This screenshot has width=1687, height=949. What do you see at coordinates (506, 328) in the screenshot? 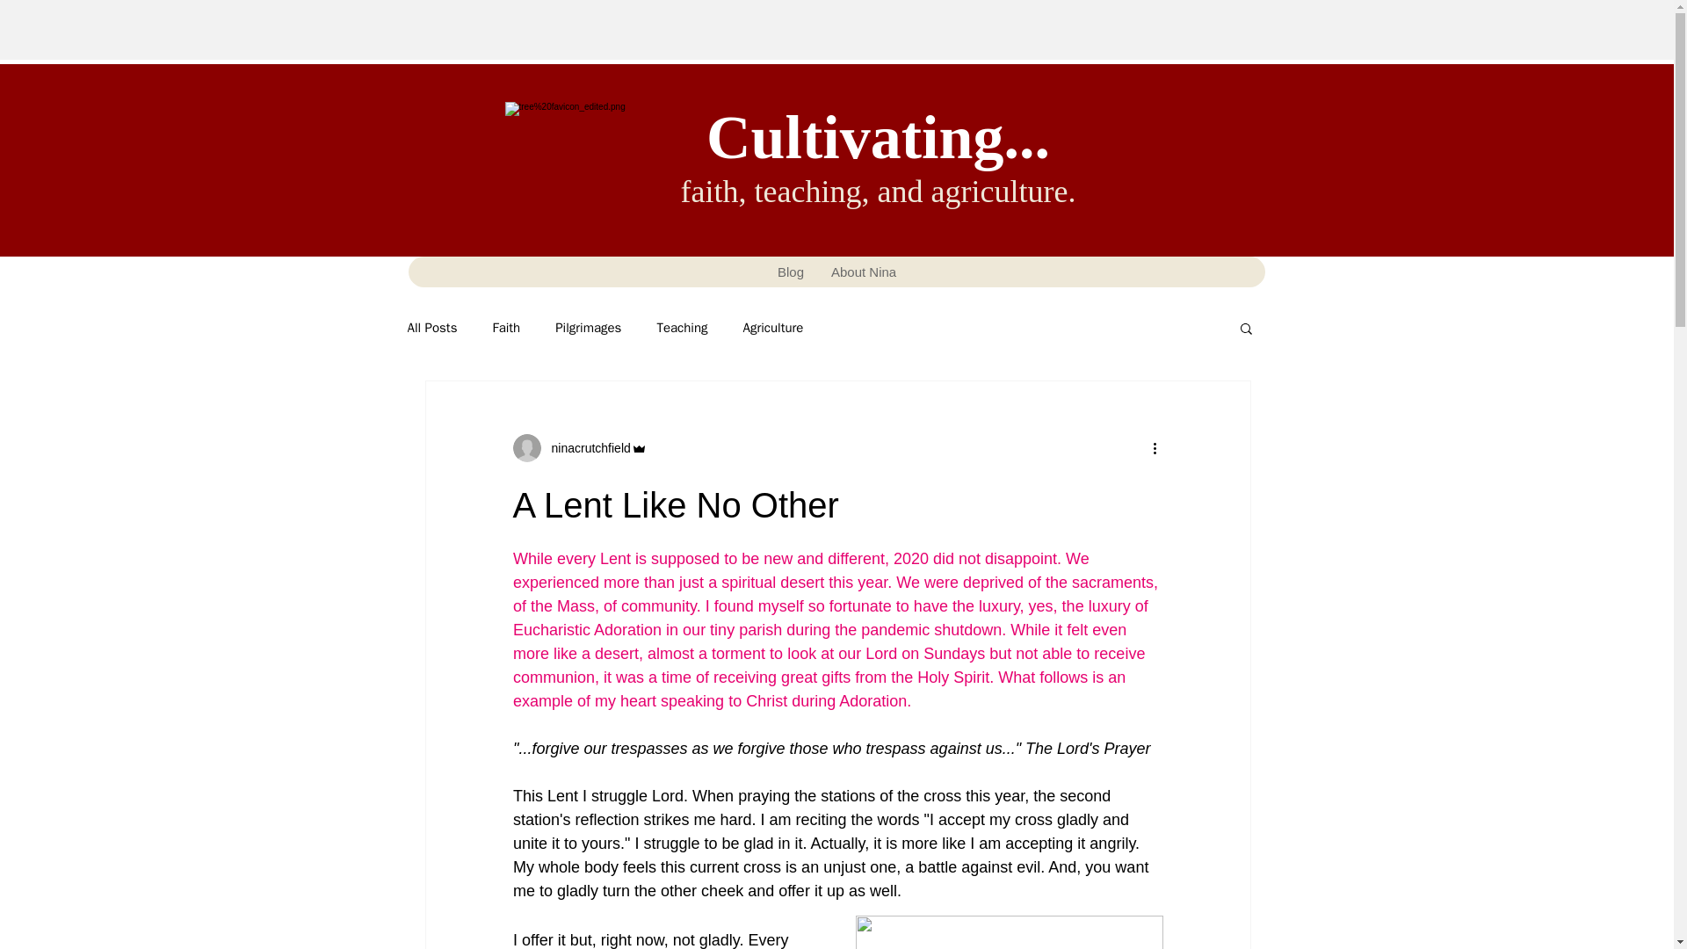
I see `Faith` at bounding box center [506, 328].